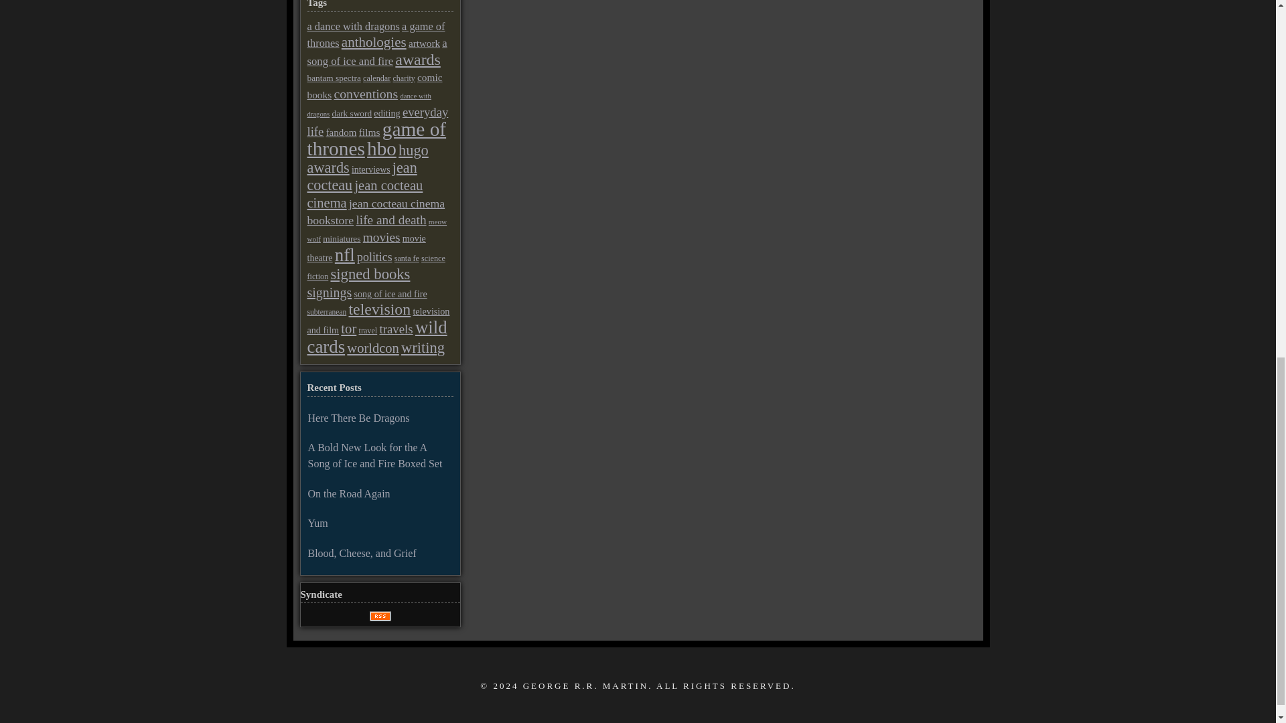  I want to click on comic books, so click(374, 86).